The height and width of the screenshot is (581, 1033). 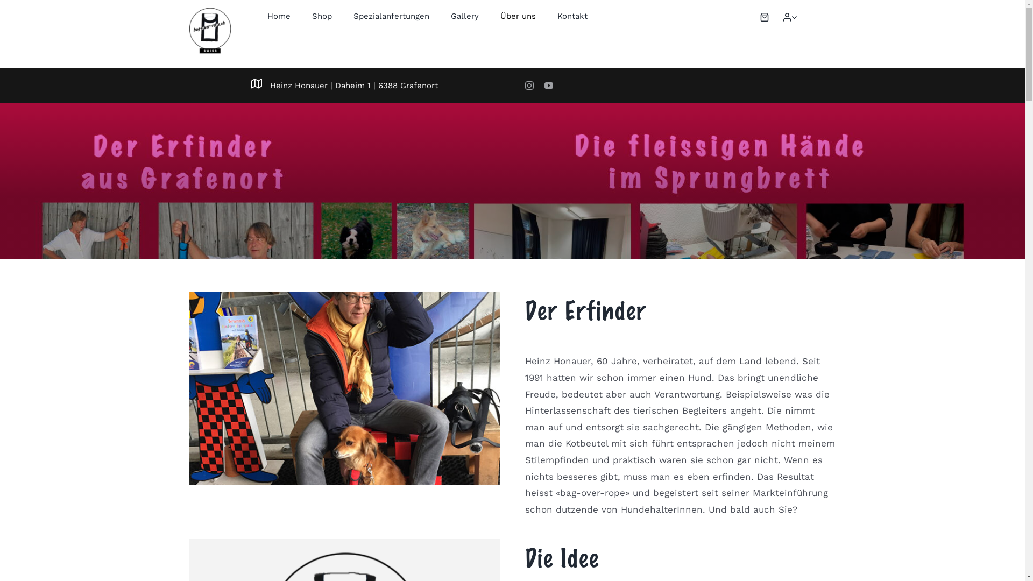 What do you see at coordinates (279, 16) in the screenshot?
I see `Home` at bounding box center [279, 16].